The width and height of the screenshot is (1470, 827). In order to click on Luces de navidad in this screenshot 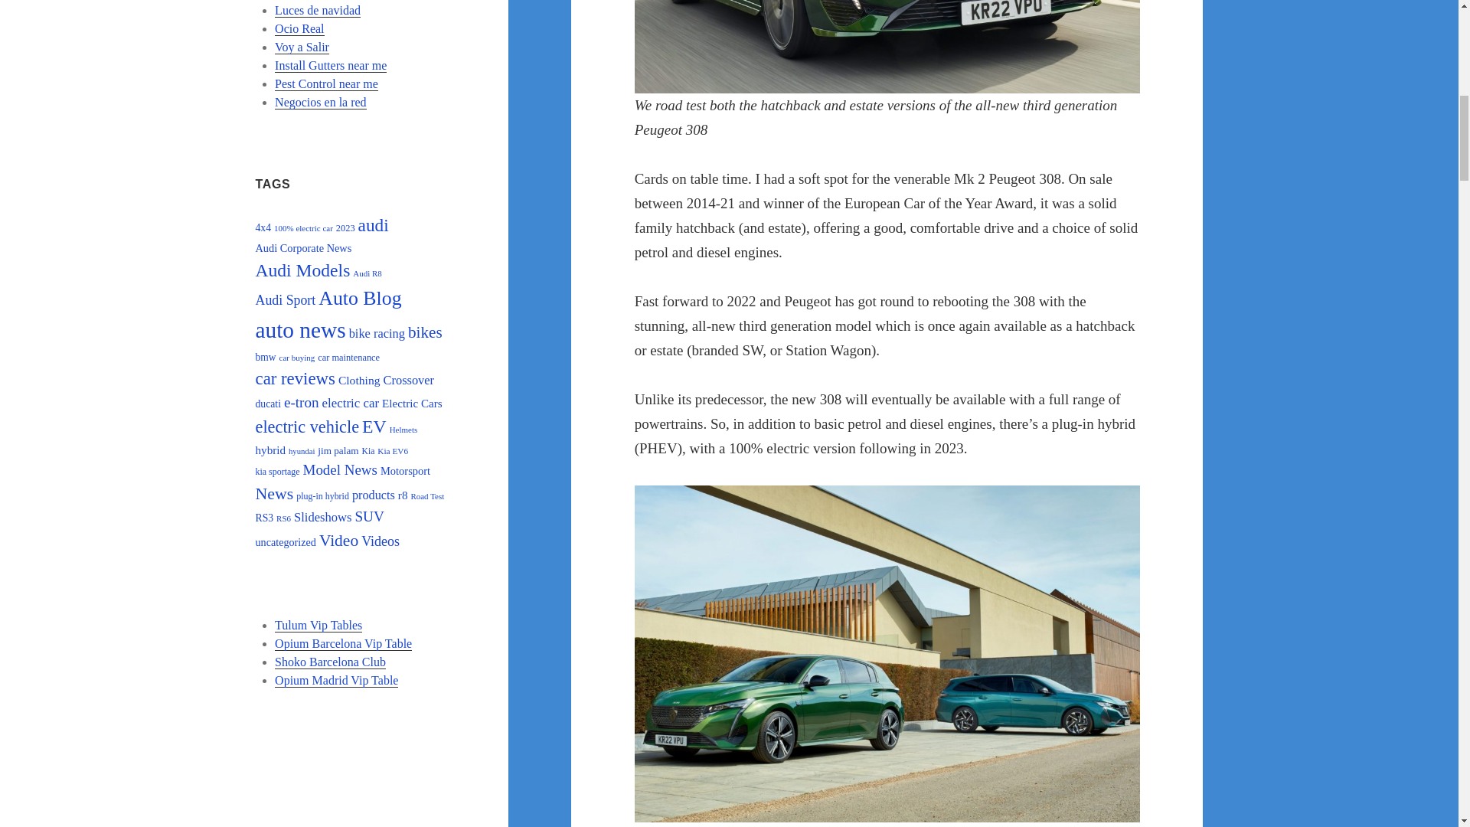, I will do `click(317, 11)`.